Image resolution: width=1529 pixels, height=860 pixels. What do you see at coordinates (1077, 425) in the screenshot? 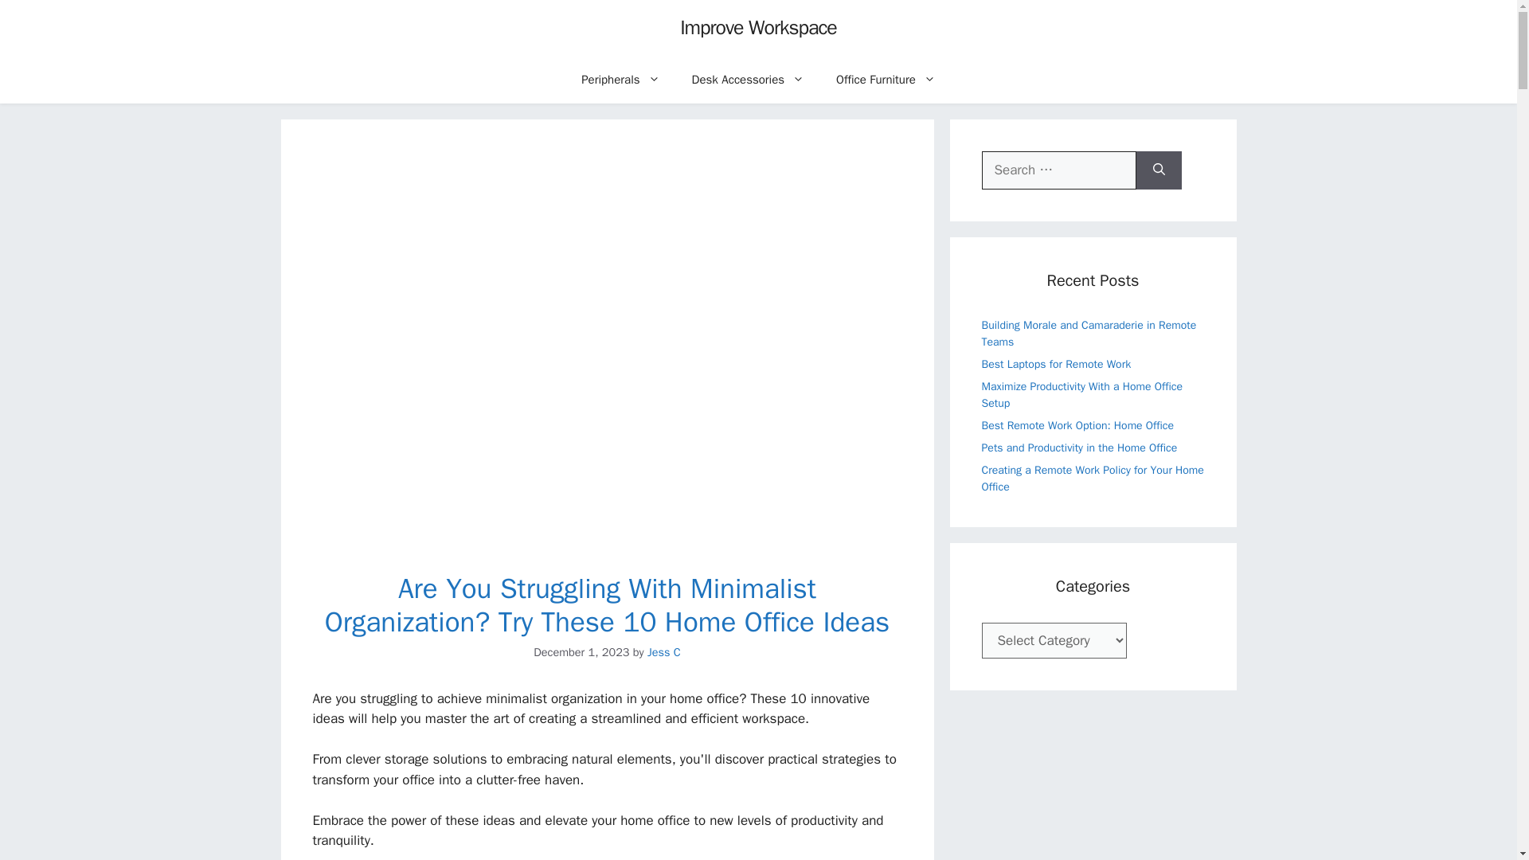
I see `Best Remote Work Option: Home Office` at bounding box center [1077, 425].